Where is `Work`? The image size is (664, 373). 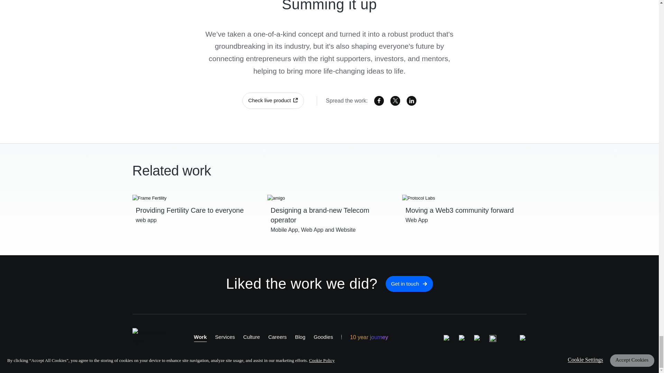
Work is located at coordinates (200, 337).